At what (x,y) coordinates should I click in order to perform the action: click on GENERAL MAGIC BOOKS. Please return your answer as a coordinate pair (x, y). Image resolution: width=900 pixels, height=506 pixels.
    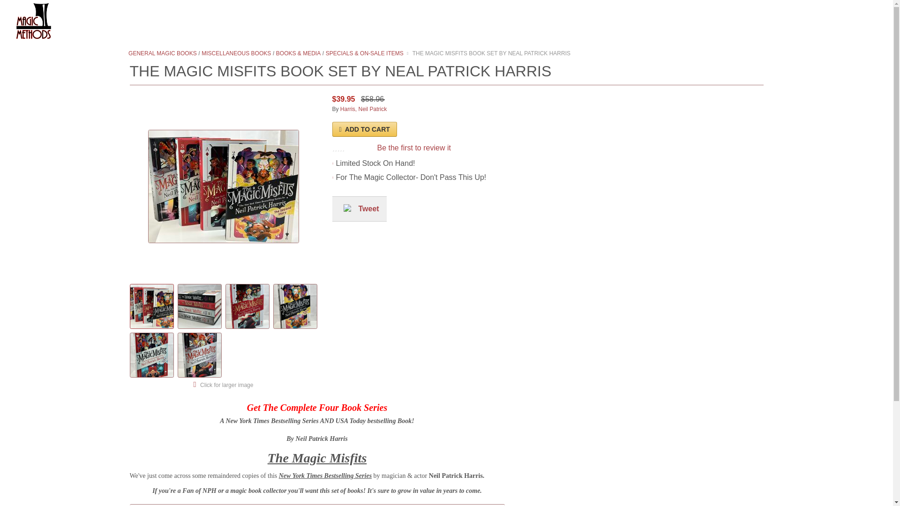
    Looking at the image, I should click on (162, 53).